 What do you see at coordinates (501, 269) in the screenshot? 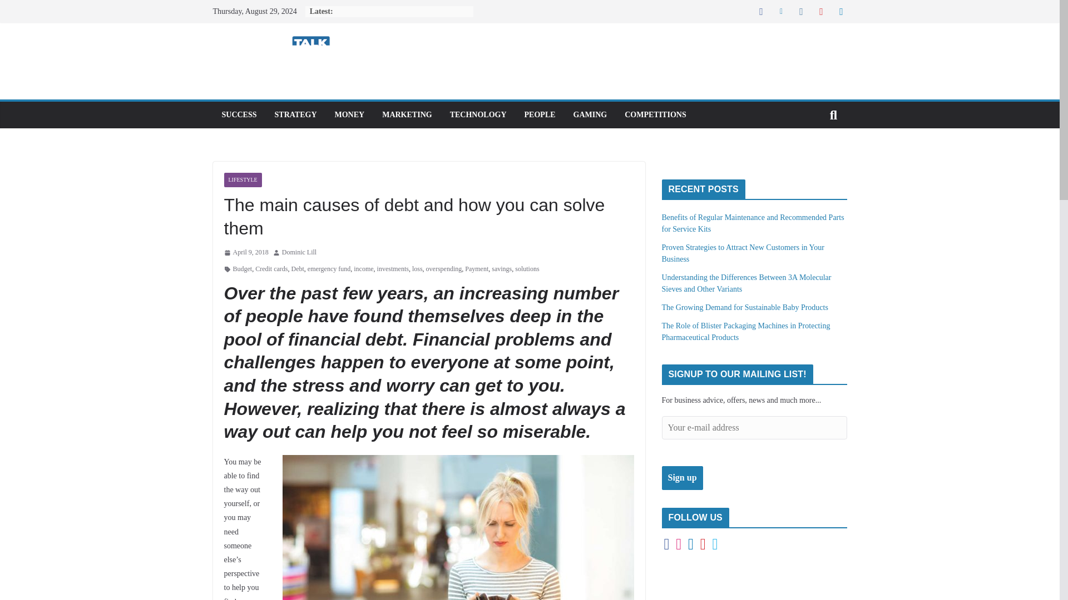
I see `savings` at bounding box center [501, 269].